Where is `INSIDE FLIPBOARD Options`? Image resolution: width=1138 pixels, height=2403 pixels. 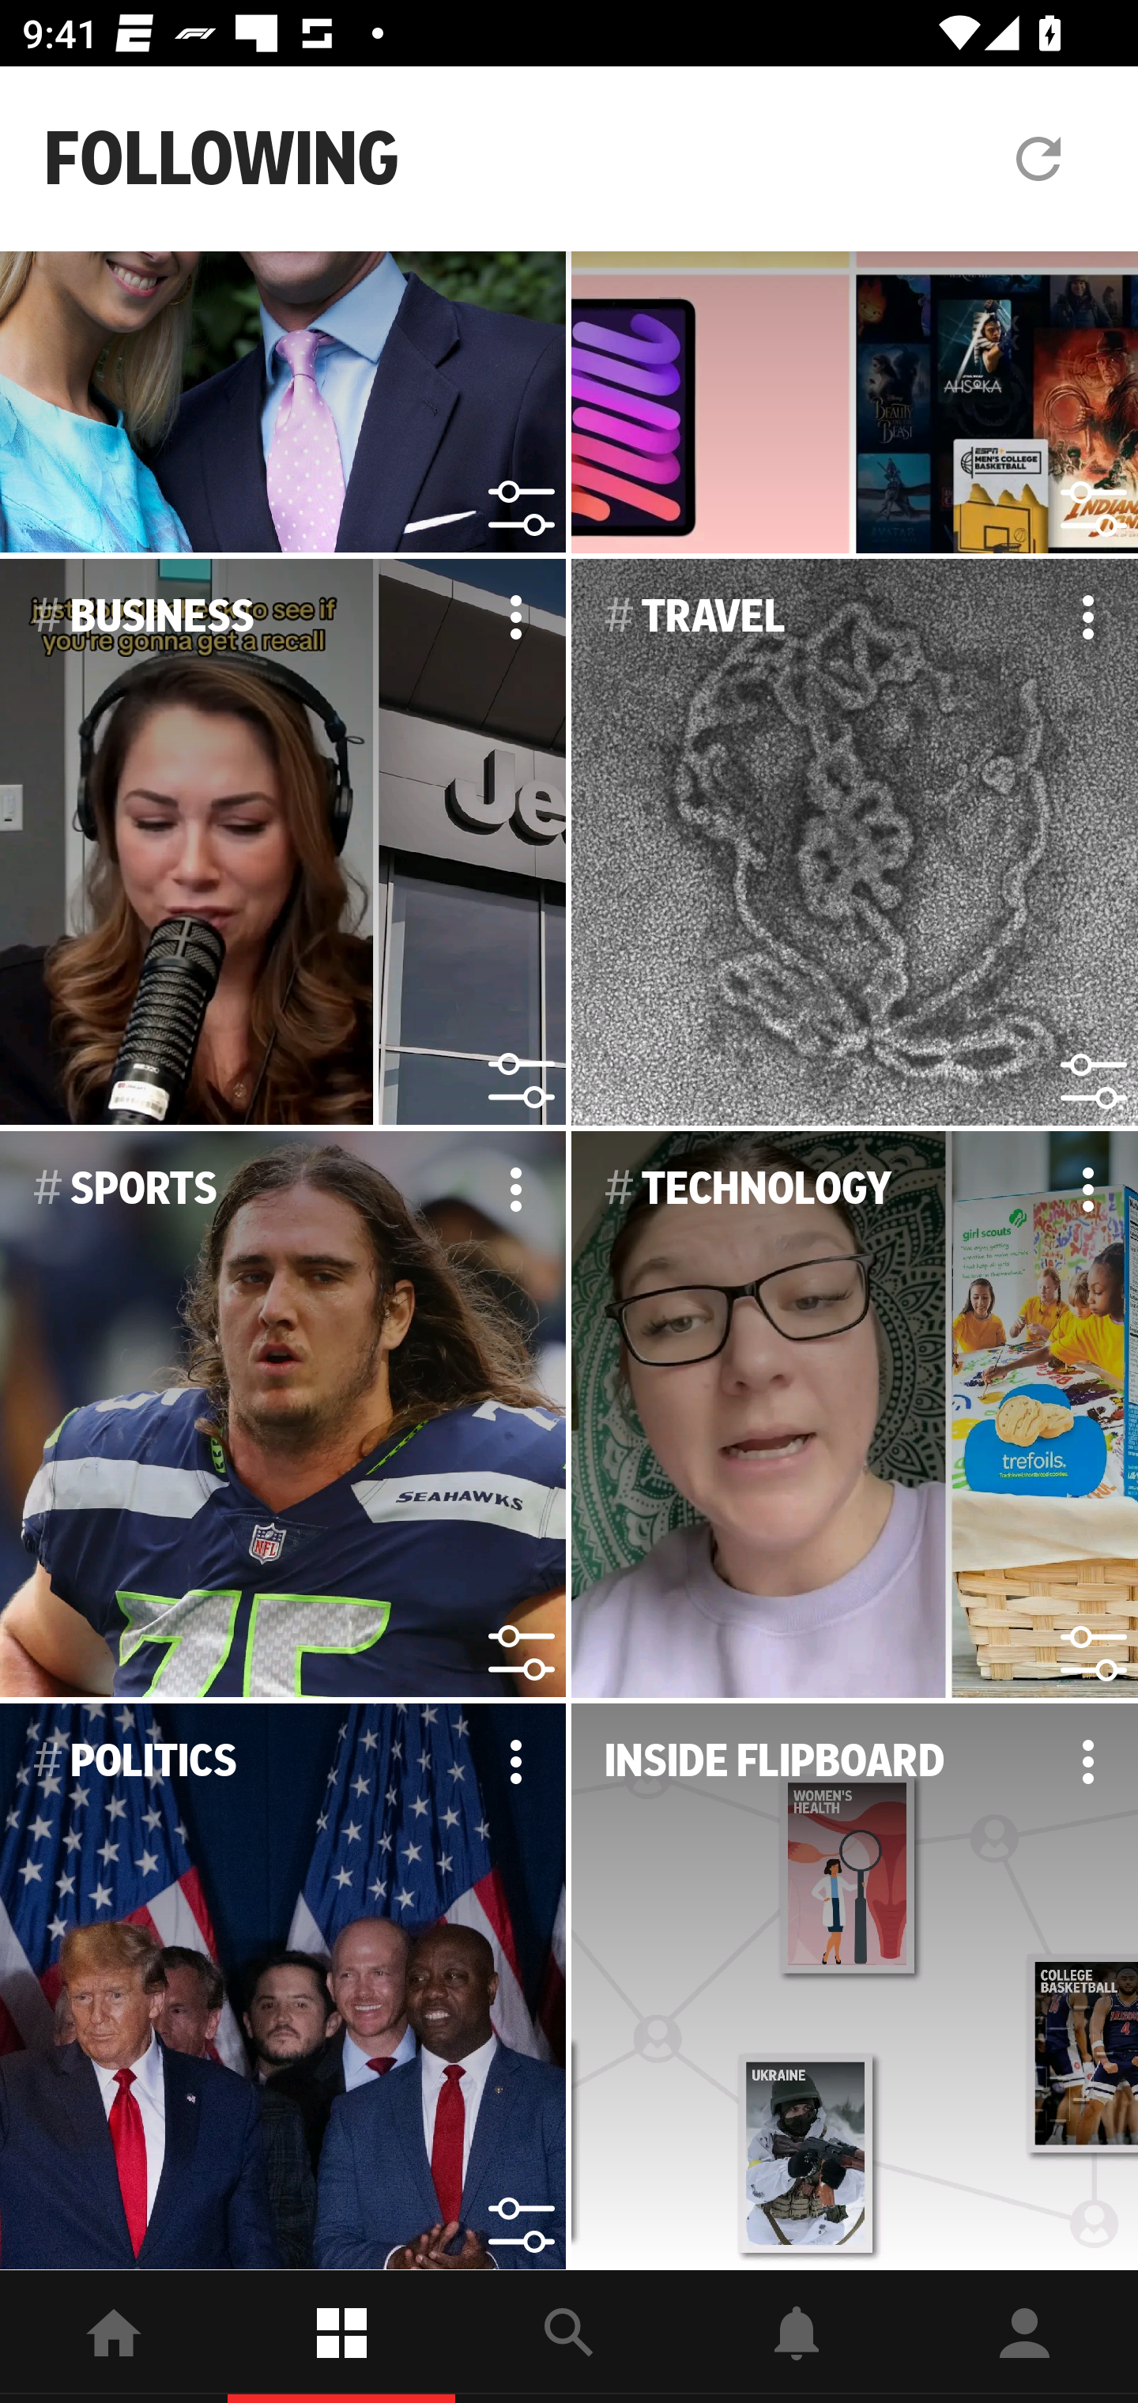 INSIDE FLIPBOARD Options is located at coordinates (854, 1987).